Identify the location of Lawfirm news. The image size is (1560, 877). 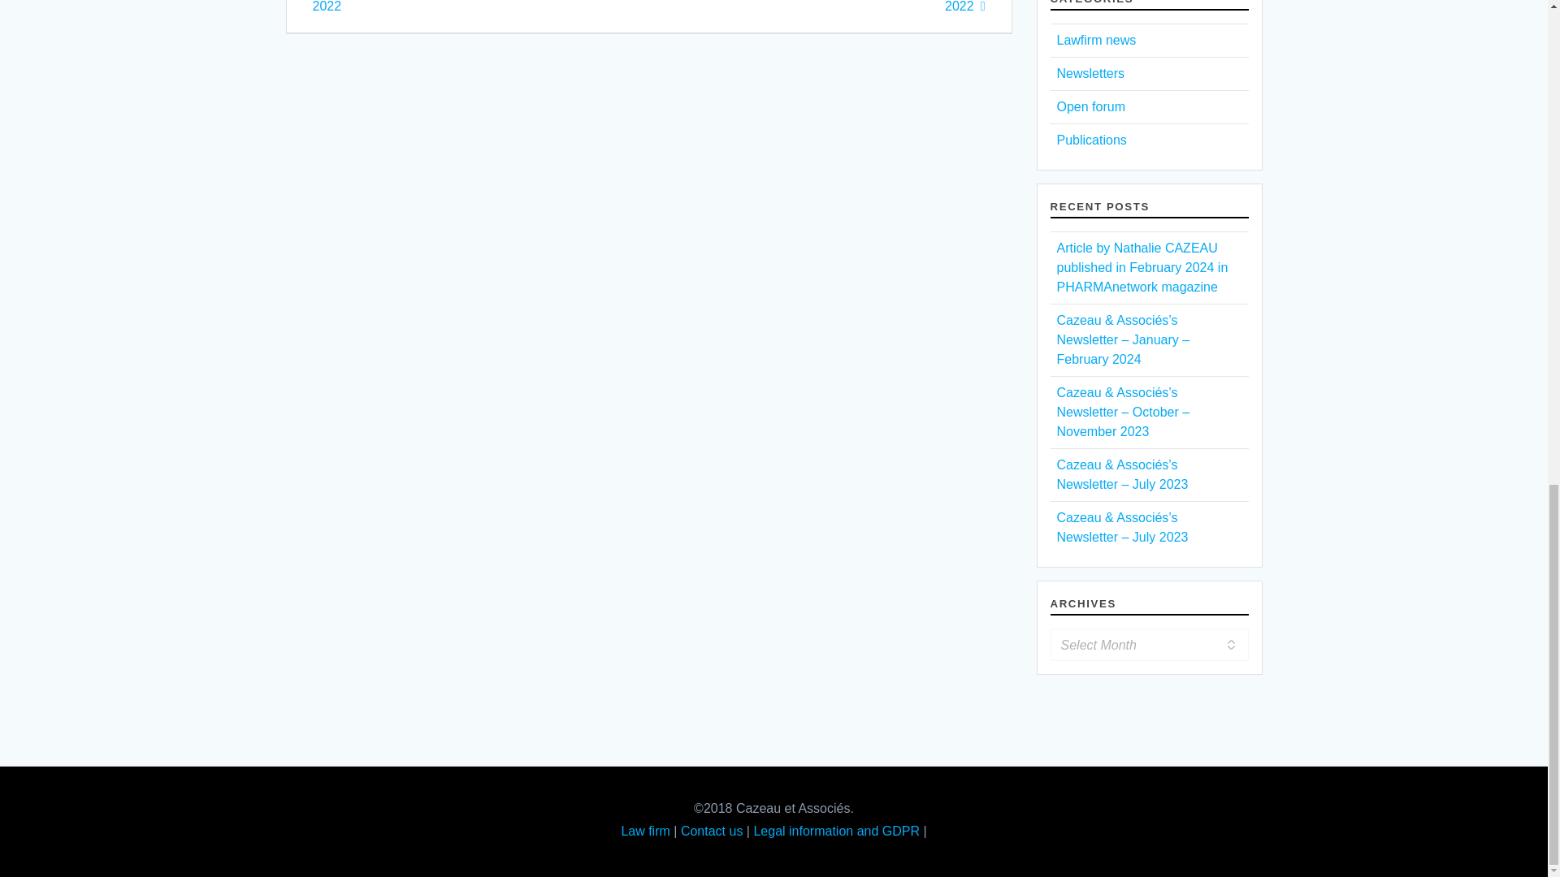
(1095, 41).